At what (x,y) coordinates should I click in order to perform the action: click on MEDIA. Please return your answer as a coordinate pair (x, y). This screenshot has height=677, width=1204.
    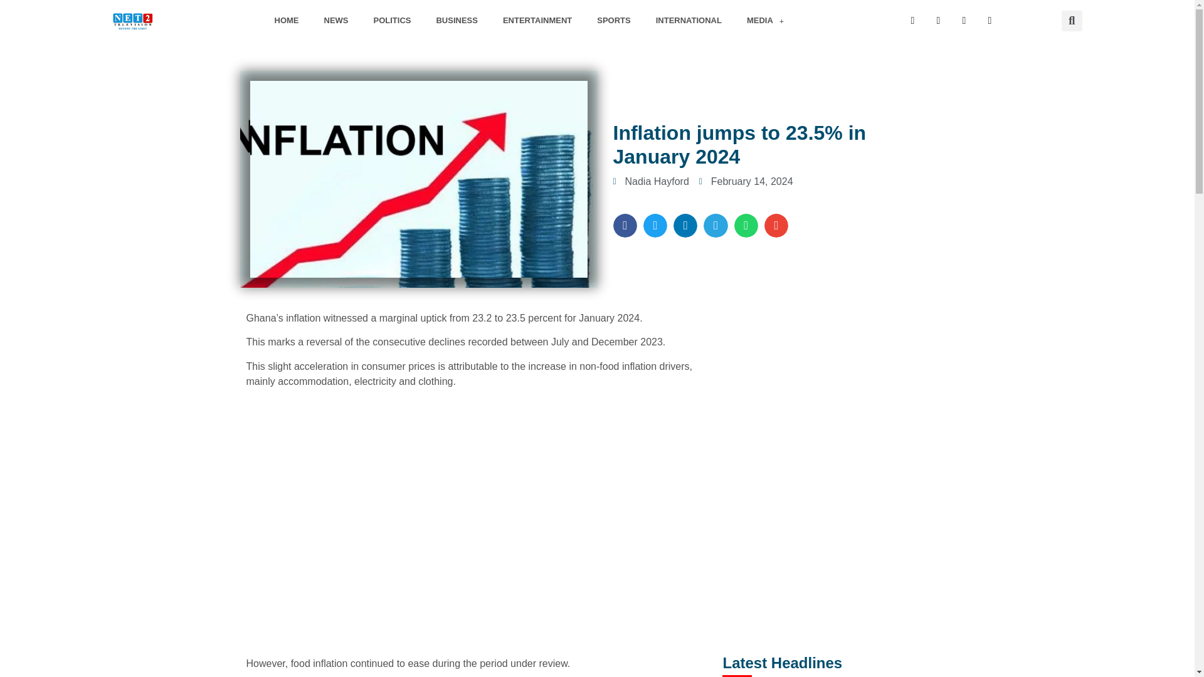
    Looking at the image, I should click on (765, 20).